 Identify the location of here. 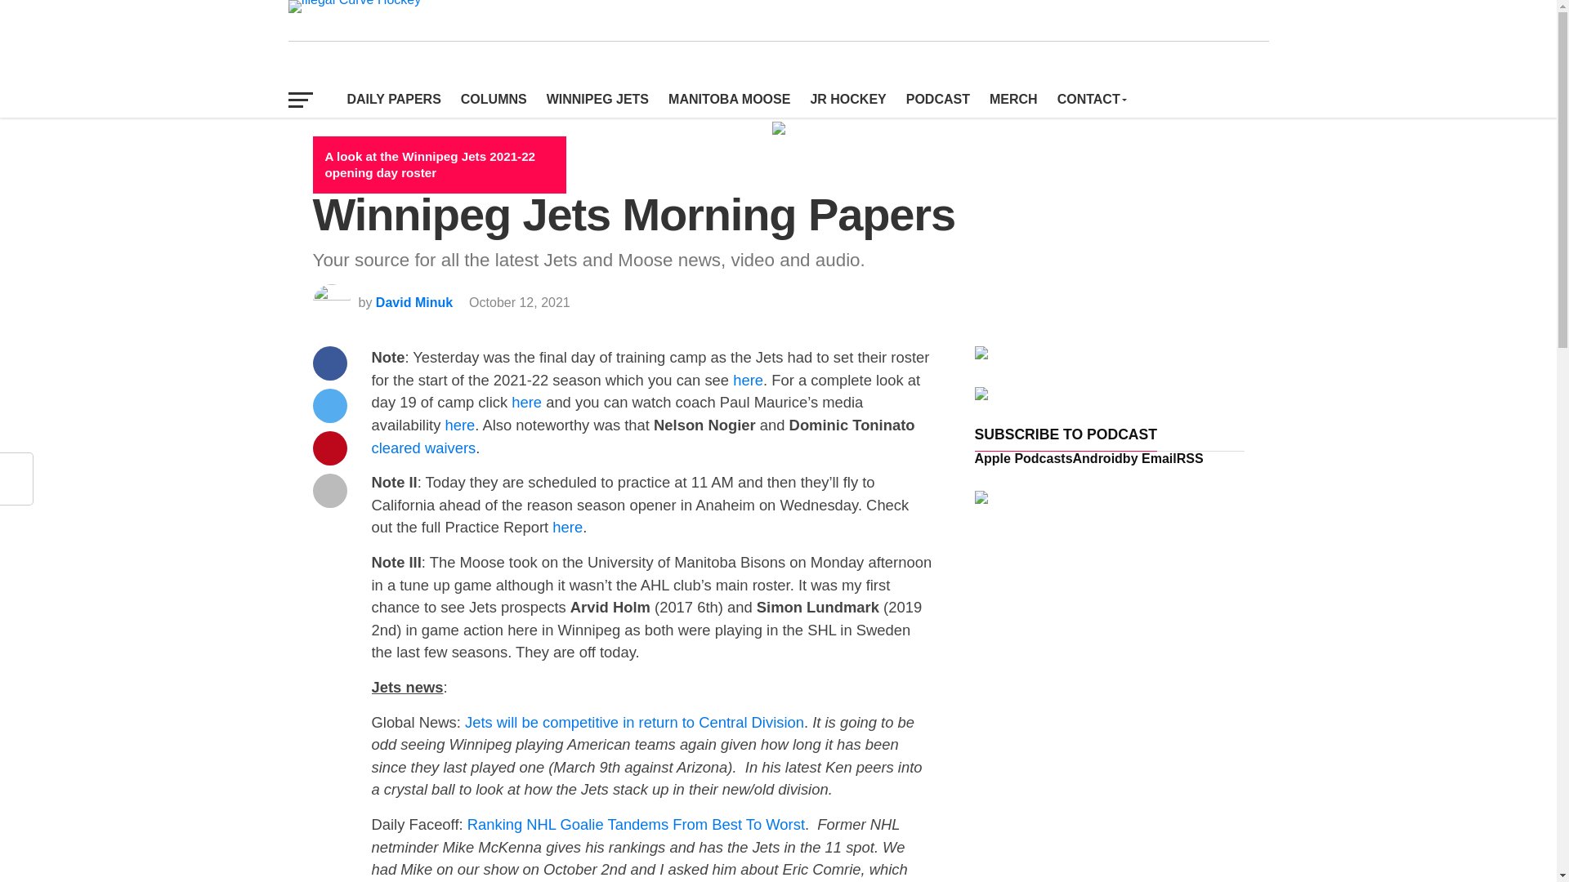
(526, 402).